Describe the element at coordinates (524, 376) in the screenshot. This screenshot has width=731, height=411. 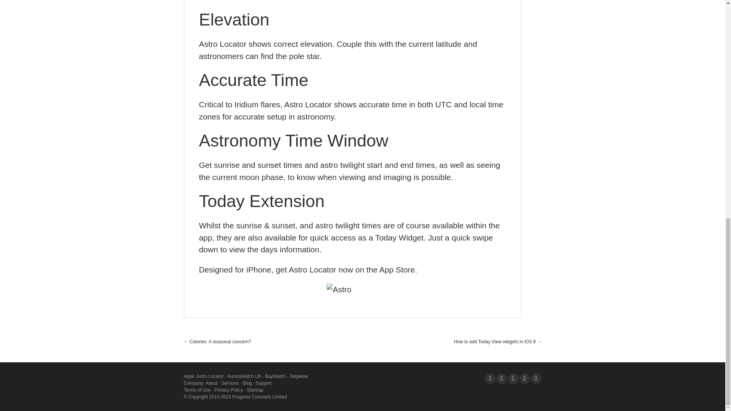
I see `rss` at that location.